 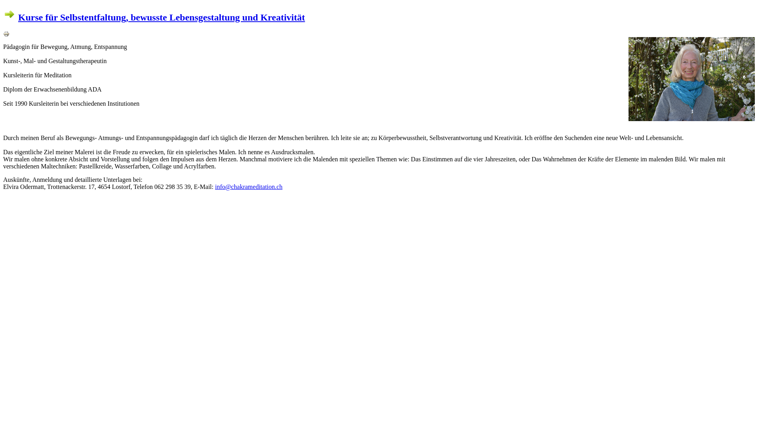 I want to click on info@chakrameditation.ch, so click(x=249, y=187).